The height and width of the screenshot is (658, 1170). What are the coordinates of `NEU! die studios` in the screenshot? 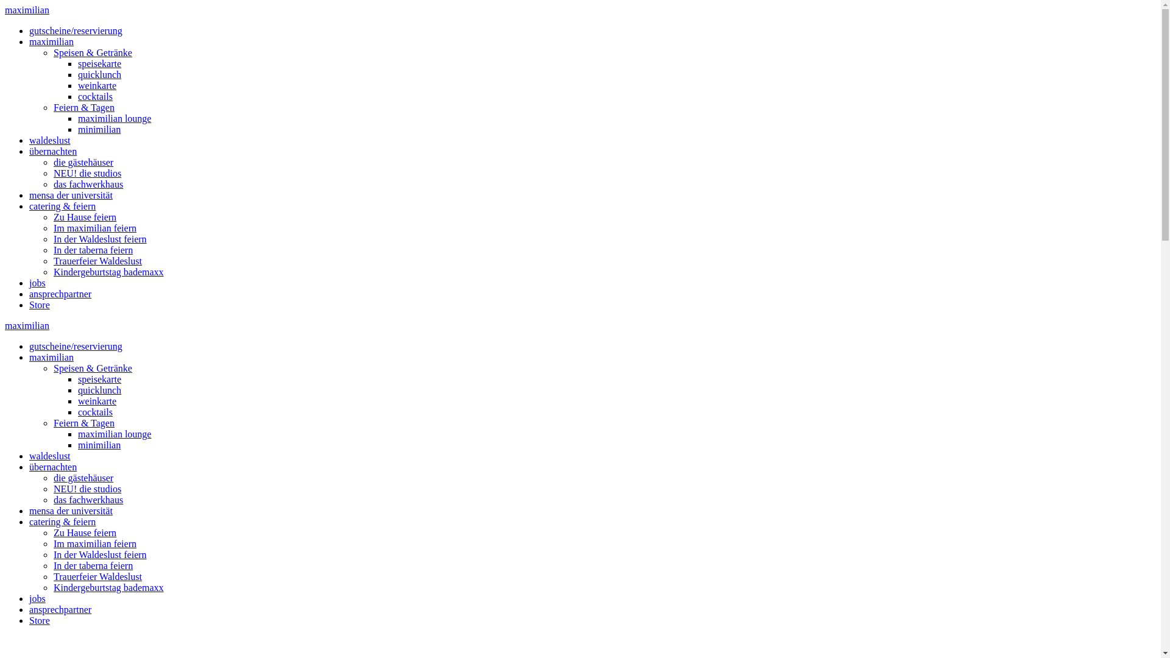 It's located at (88, 489).